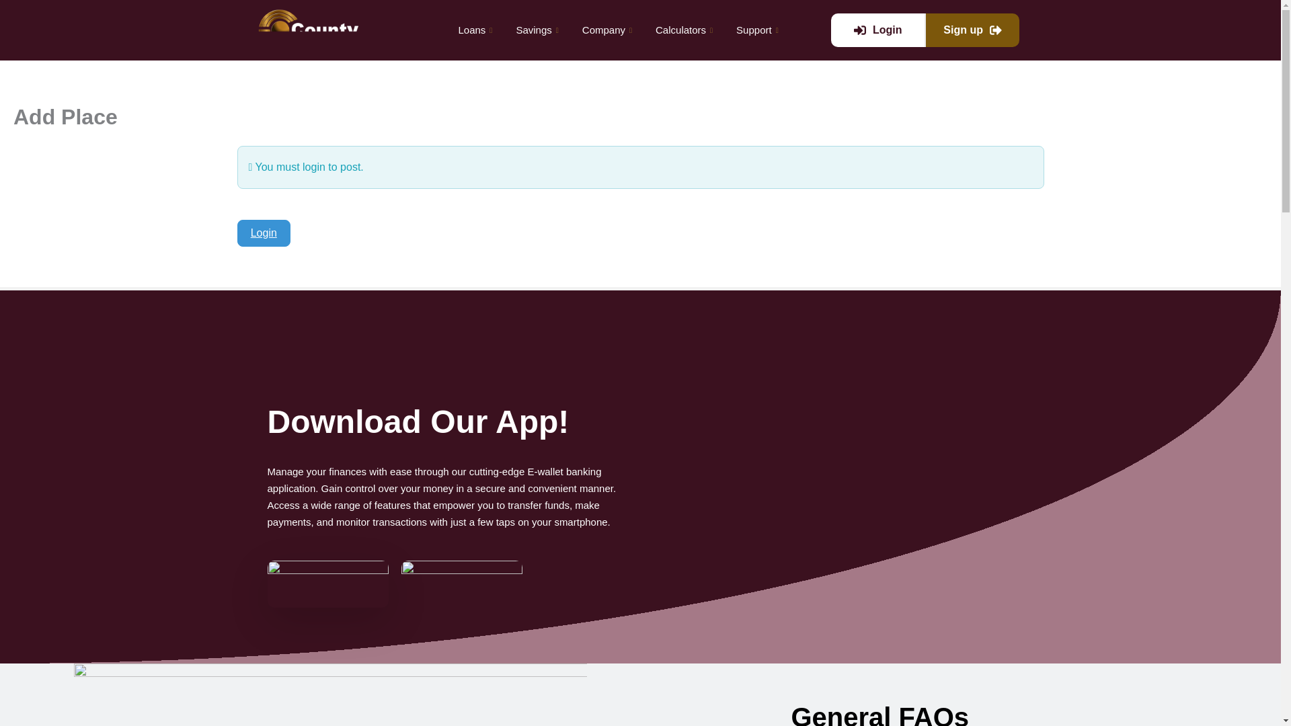 The image size is (1291, 726). Describe the element at coordinates (972, 30) in the screenshot. I see `Sign up` at that location.